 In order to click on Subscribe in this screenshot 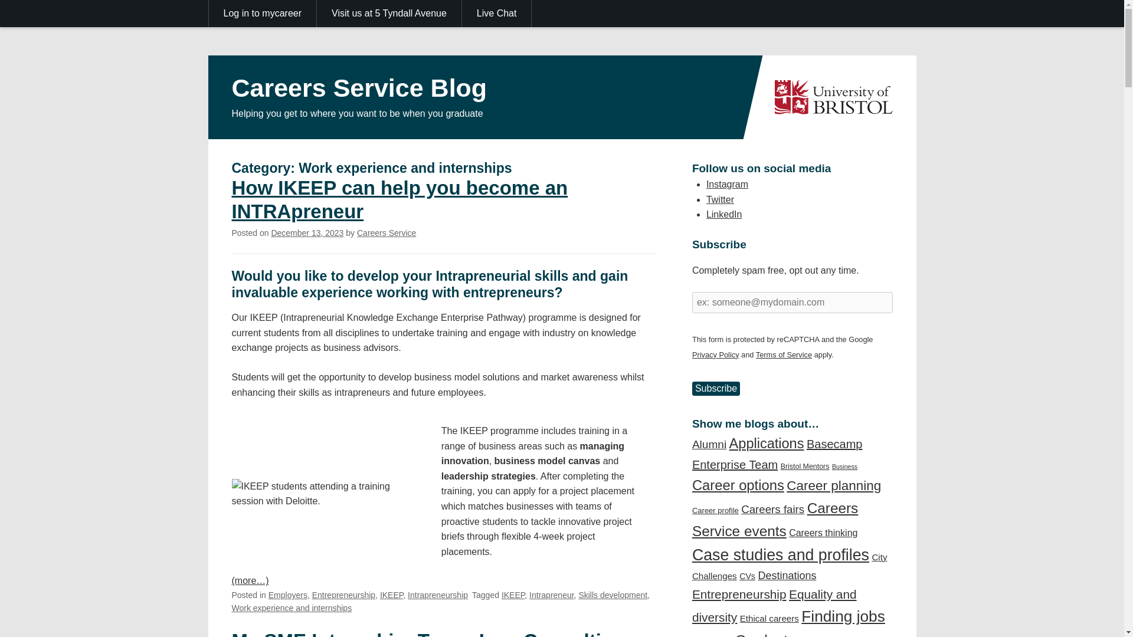, I will do `click(716, 388)`.